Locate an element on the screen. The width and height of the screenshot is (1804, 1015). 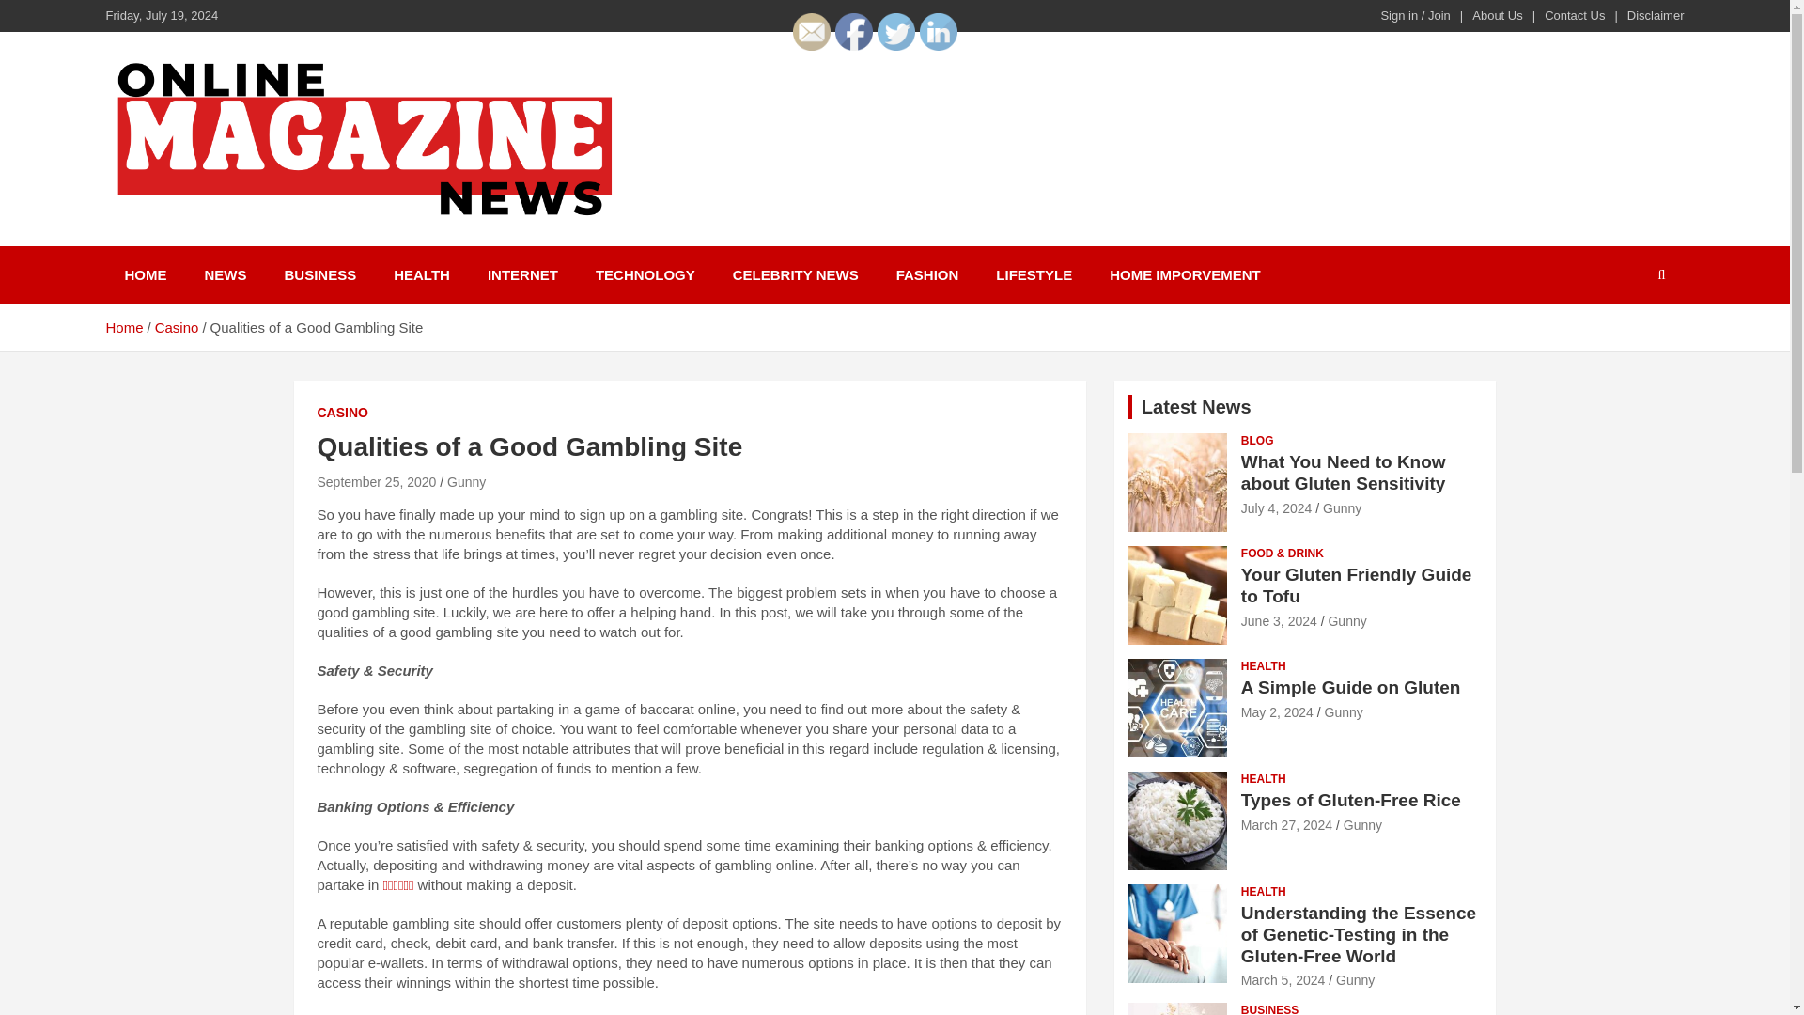
Online Magazine News is located at coordinates (307, 242).